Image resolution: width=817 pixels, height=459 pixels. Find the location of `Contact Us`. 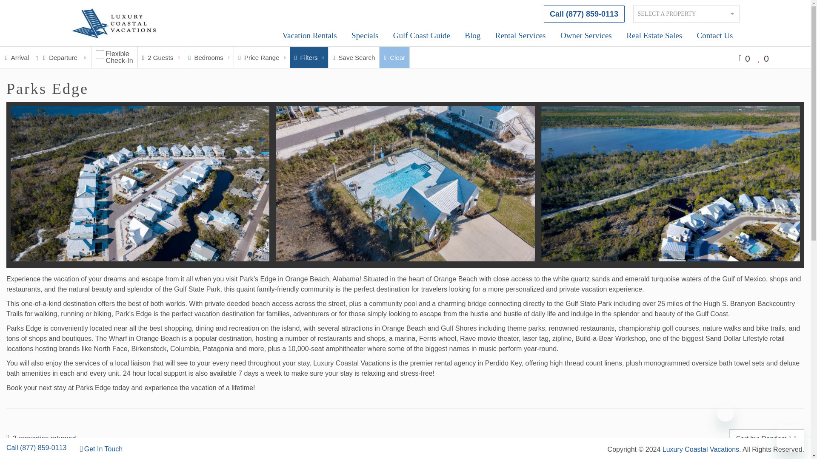

Contact Us is located at coordinates (715, 36).